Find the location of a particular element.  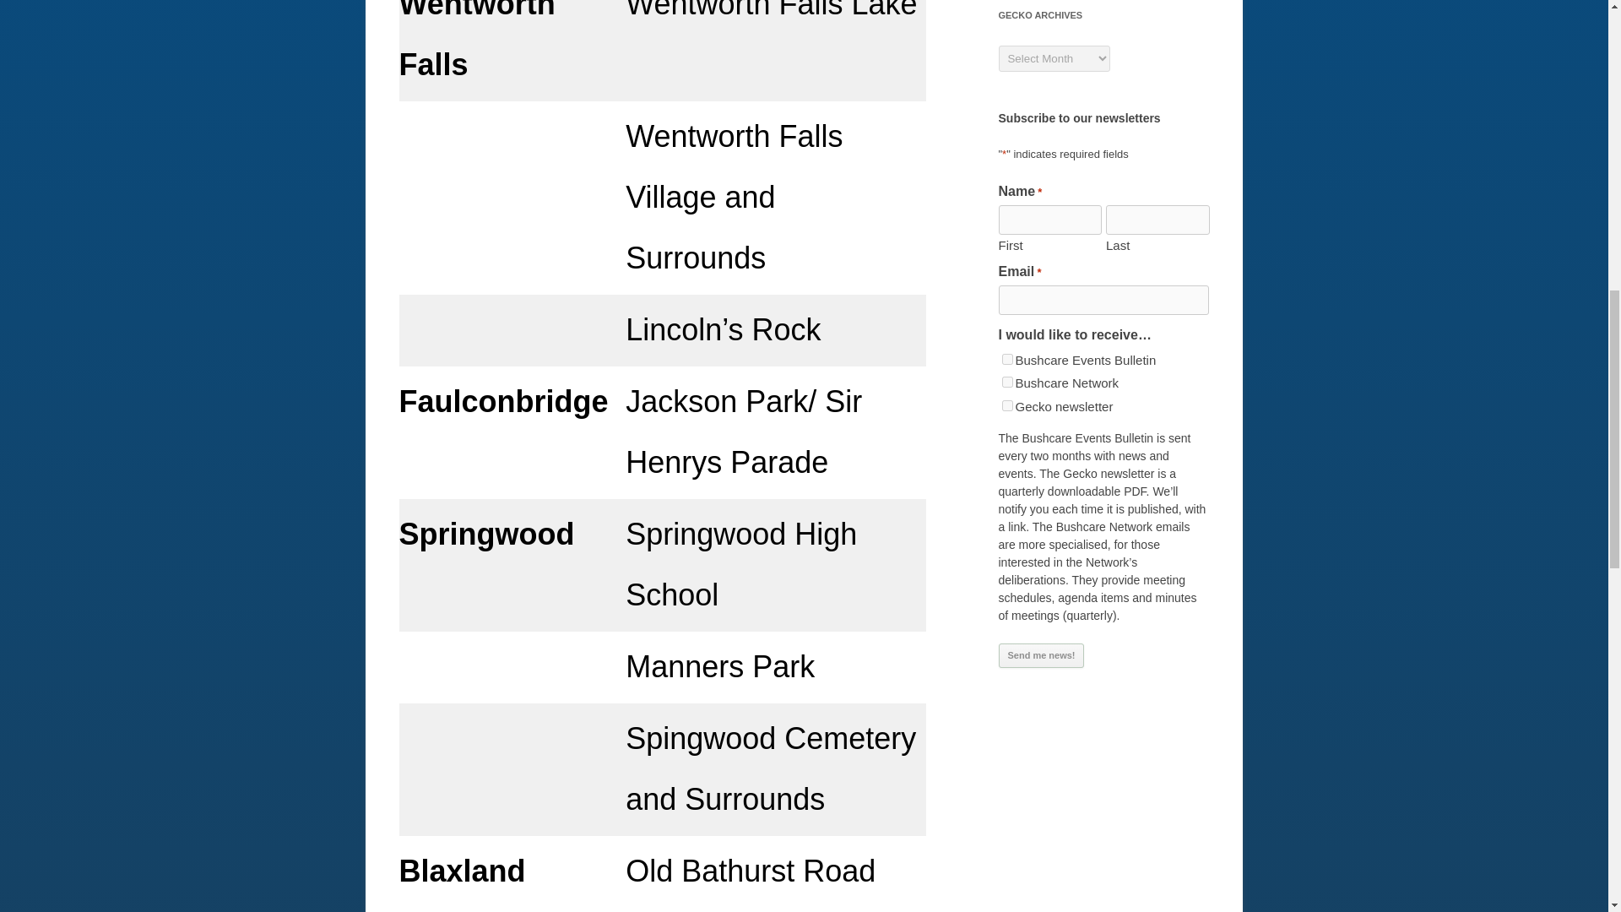

5 is located at coordinates (1006, 382).